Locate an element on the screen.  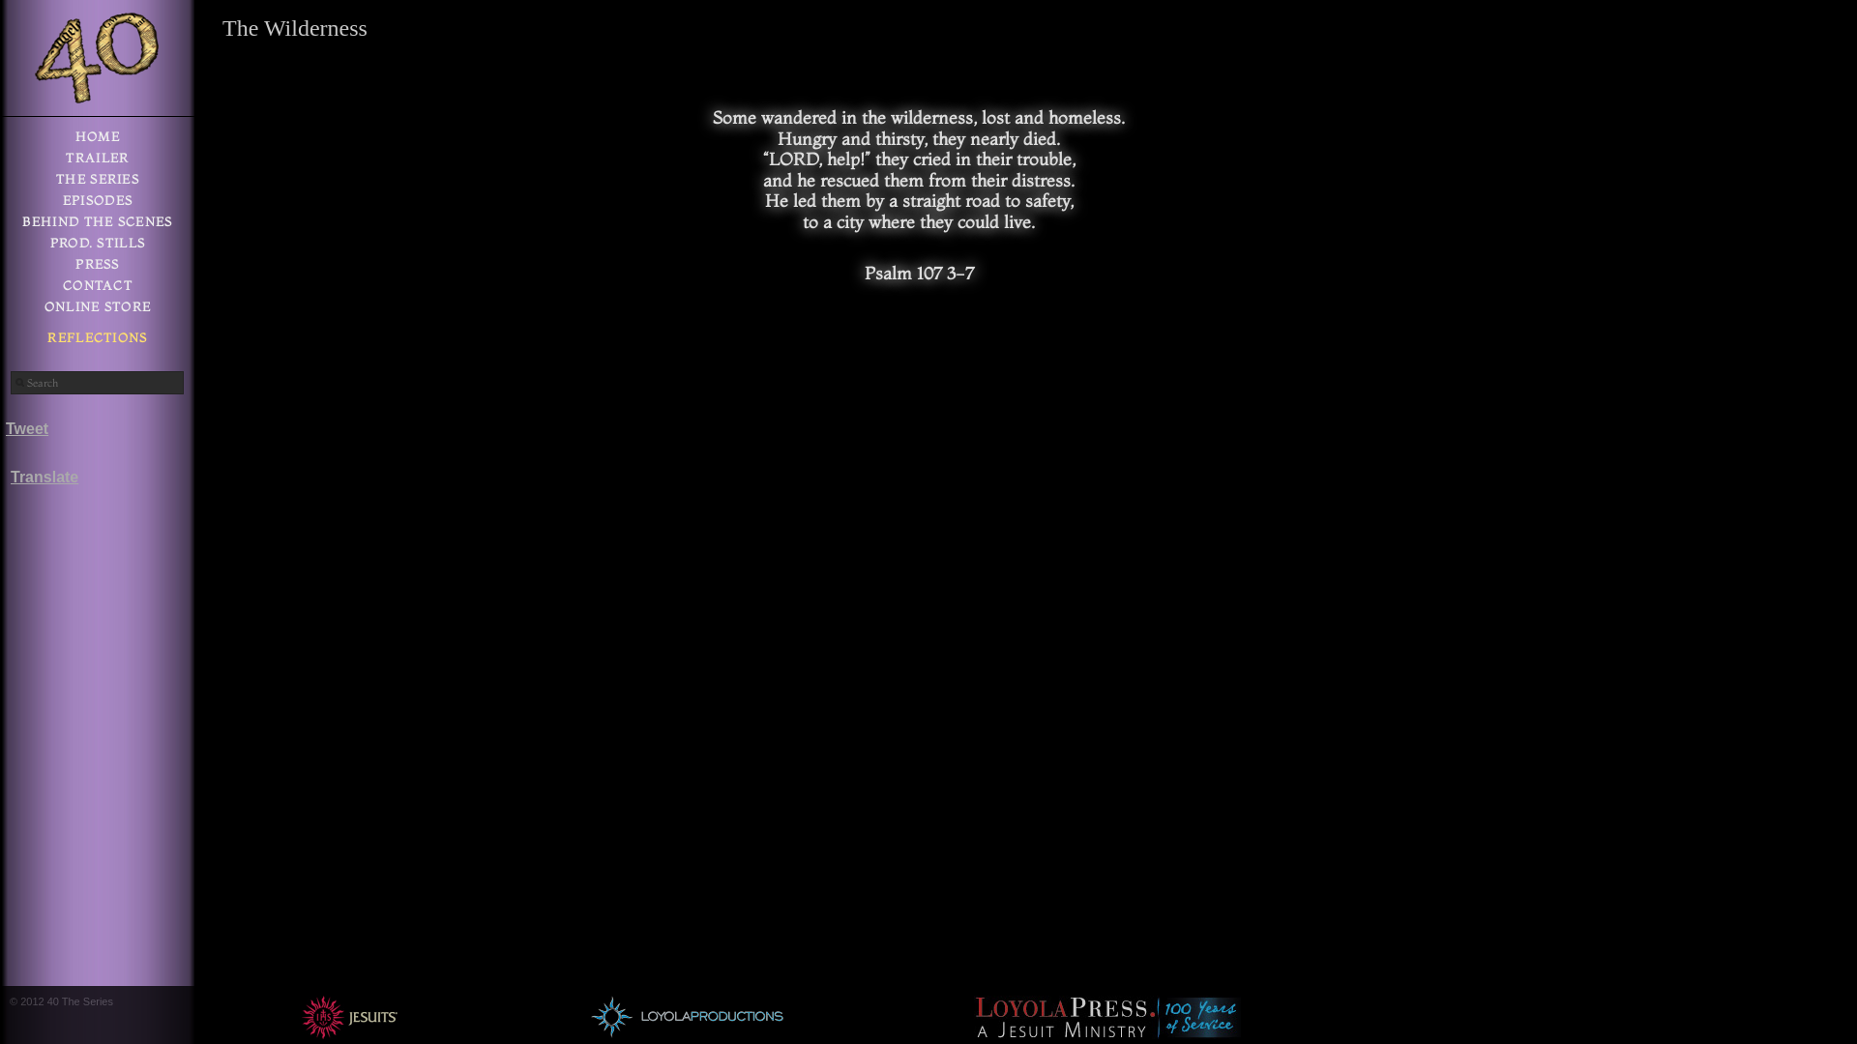
PRESS is located at coordinates (98, 268).